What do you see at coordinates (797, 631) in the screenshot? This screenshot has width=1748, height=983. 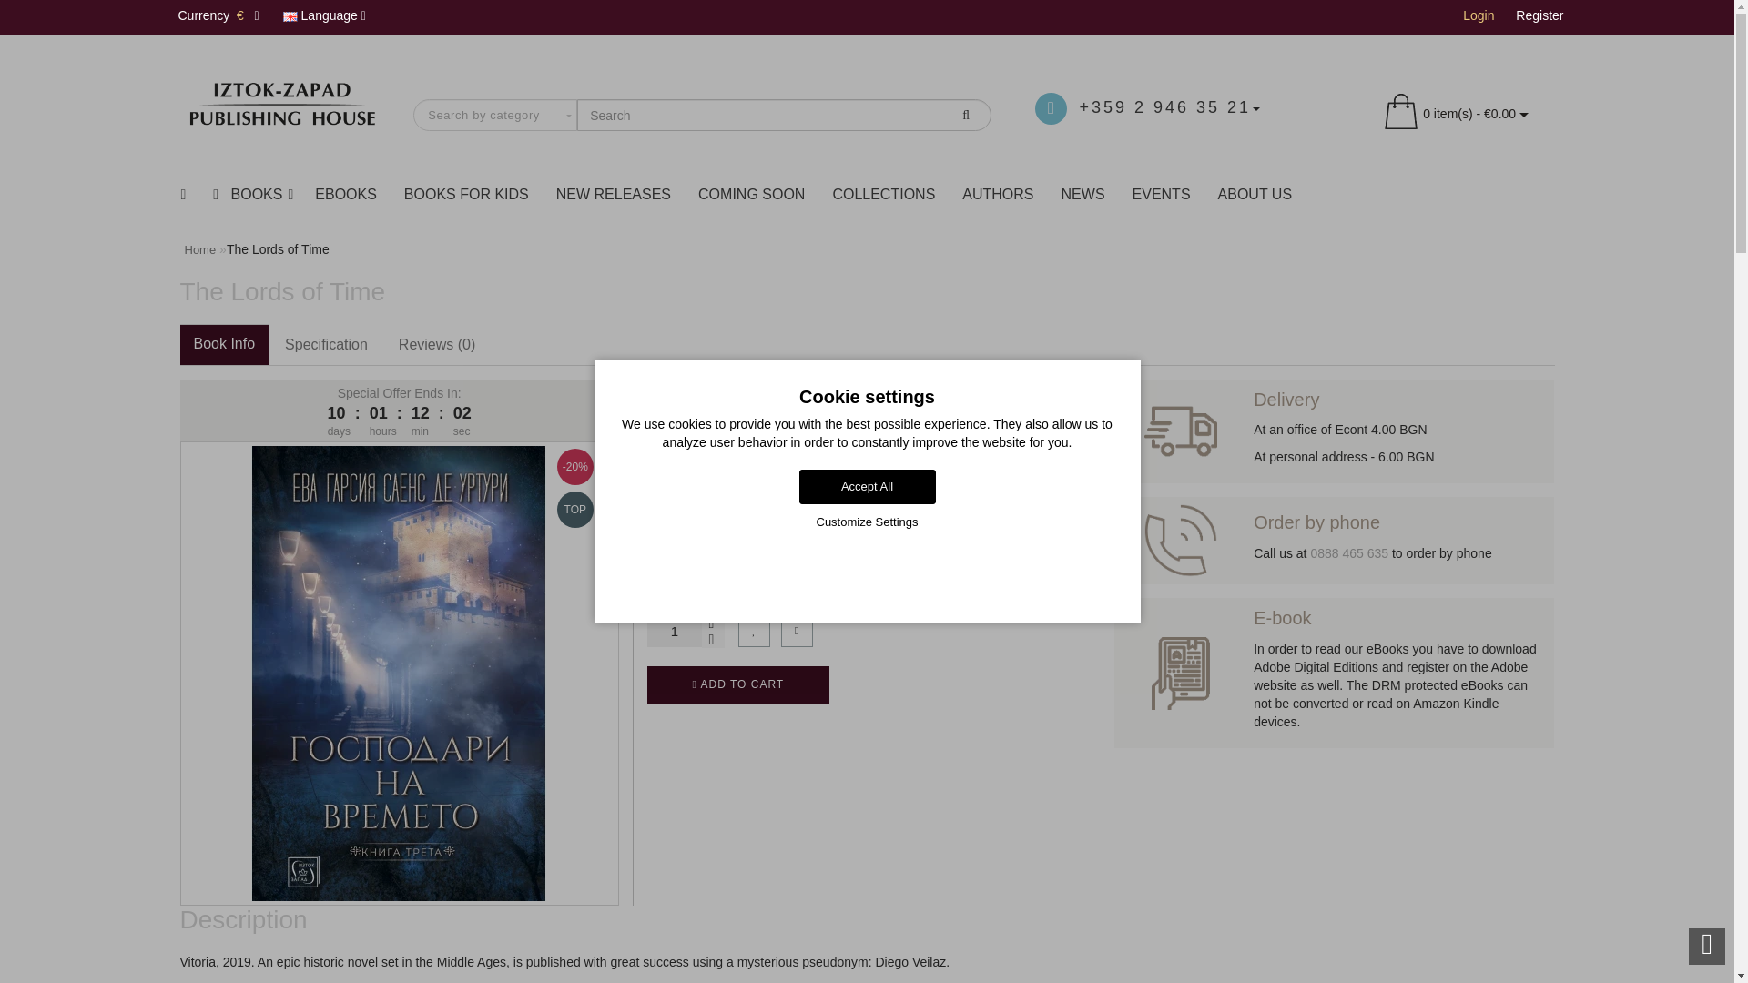 I see `Compare this Product` at bounding box center [797, 631].